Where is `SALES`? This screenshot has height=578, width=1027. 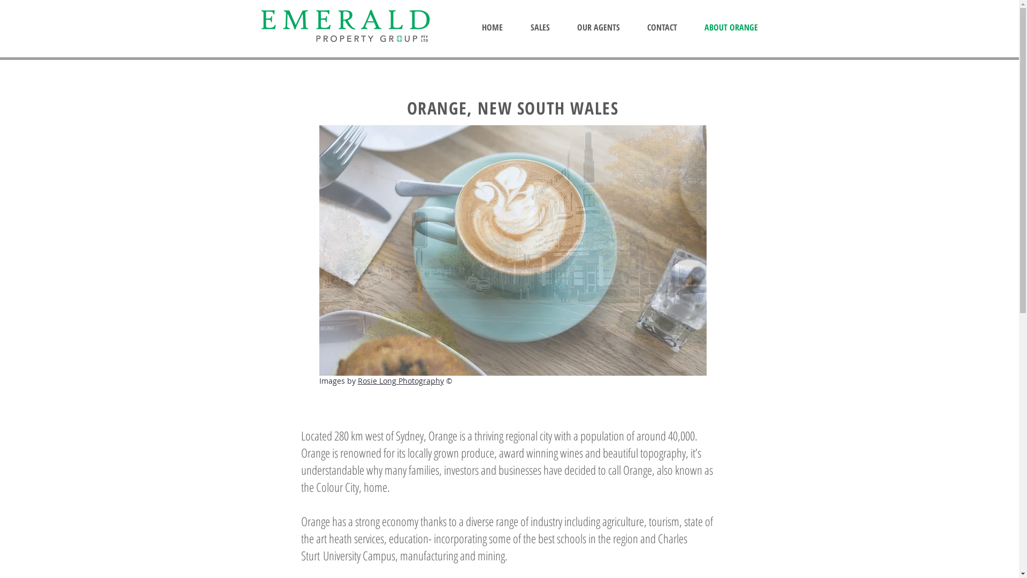 SALES is located at coordinates (540, 27).